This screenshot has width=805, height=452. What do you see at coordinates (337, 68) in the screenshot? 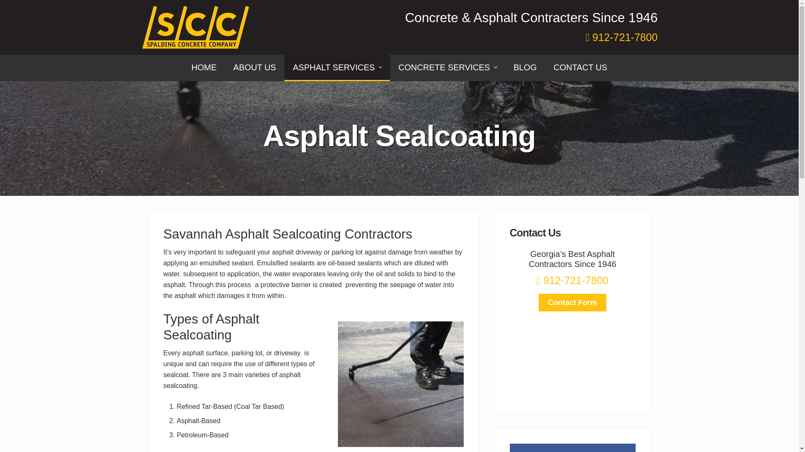
I see `ASPHALT SERVICES` at bounding box center [337, 68].